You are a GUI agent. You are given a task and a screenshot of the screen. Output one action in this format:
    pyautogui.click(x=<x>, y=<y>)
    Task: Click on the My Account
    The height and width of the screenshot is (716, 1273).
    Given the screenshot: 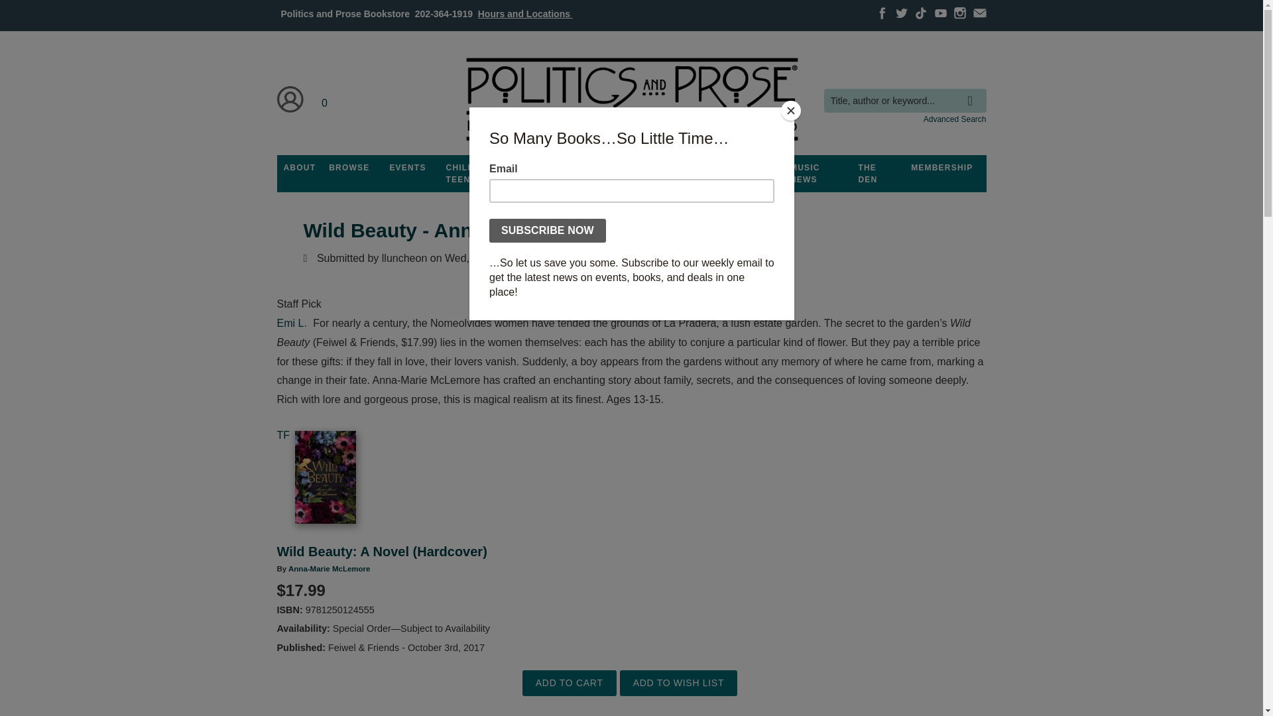 What is the action you would take?
    pyautogui.click(x=290, y=99)
    